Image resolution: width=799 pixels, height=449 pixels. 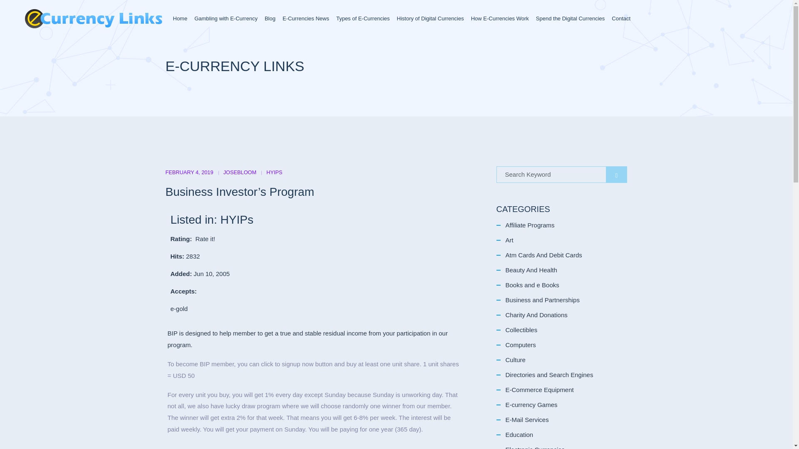 I want to click on E-Currencies News, so click(x=306, y=19).